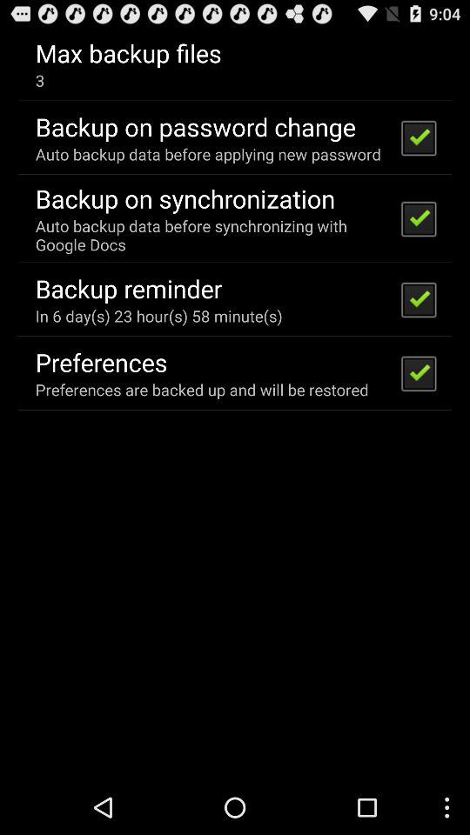  I want to click on select app below the max backup files icon, so click(40, 80).